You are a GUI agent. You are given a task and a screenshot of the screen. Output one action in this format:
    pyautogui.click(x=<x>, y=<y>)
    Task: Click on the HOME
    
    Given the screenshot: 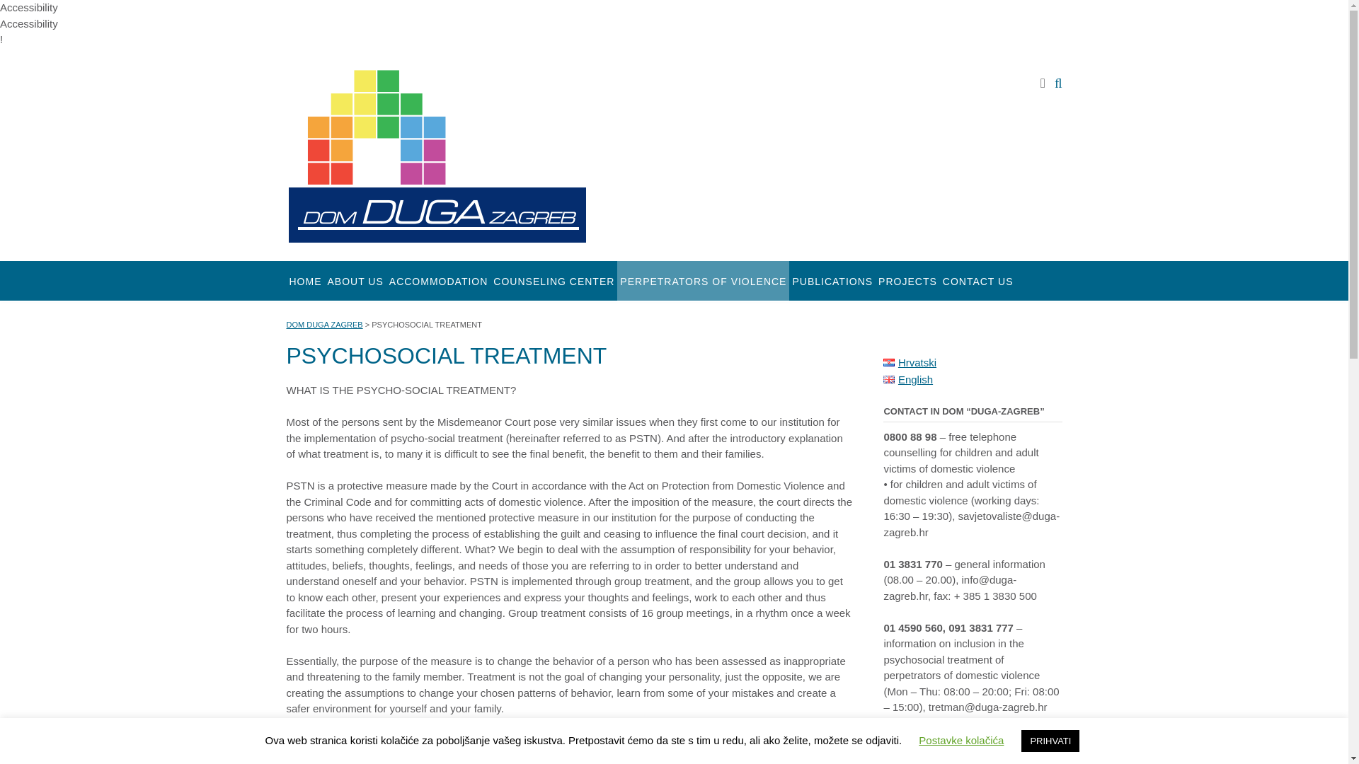 What is the action you would take?
    pyautogui.click(x=304, y=280)
    